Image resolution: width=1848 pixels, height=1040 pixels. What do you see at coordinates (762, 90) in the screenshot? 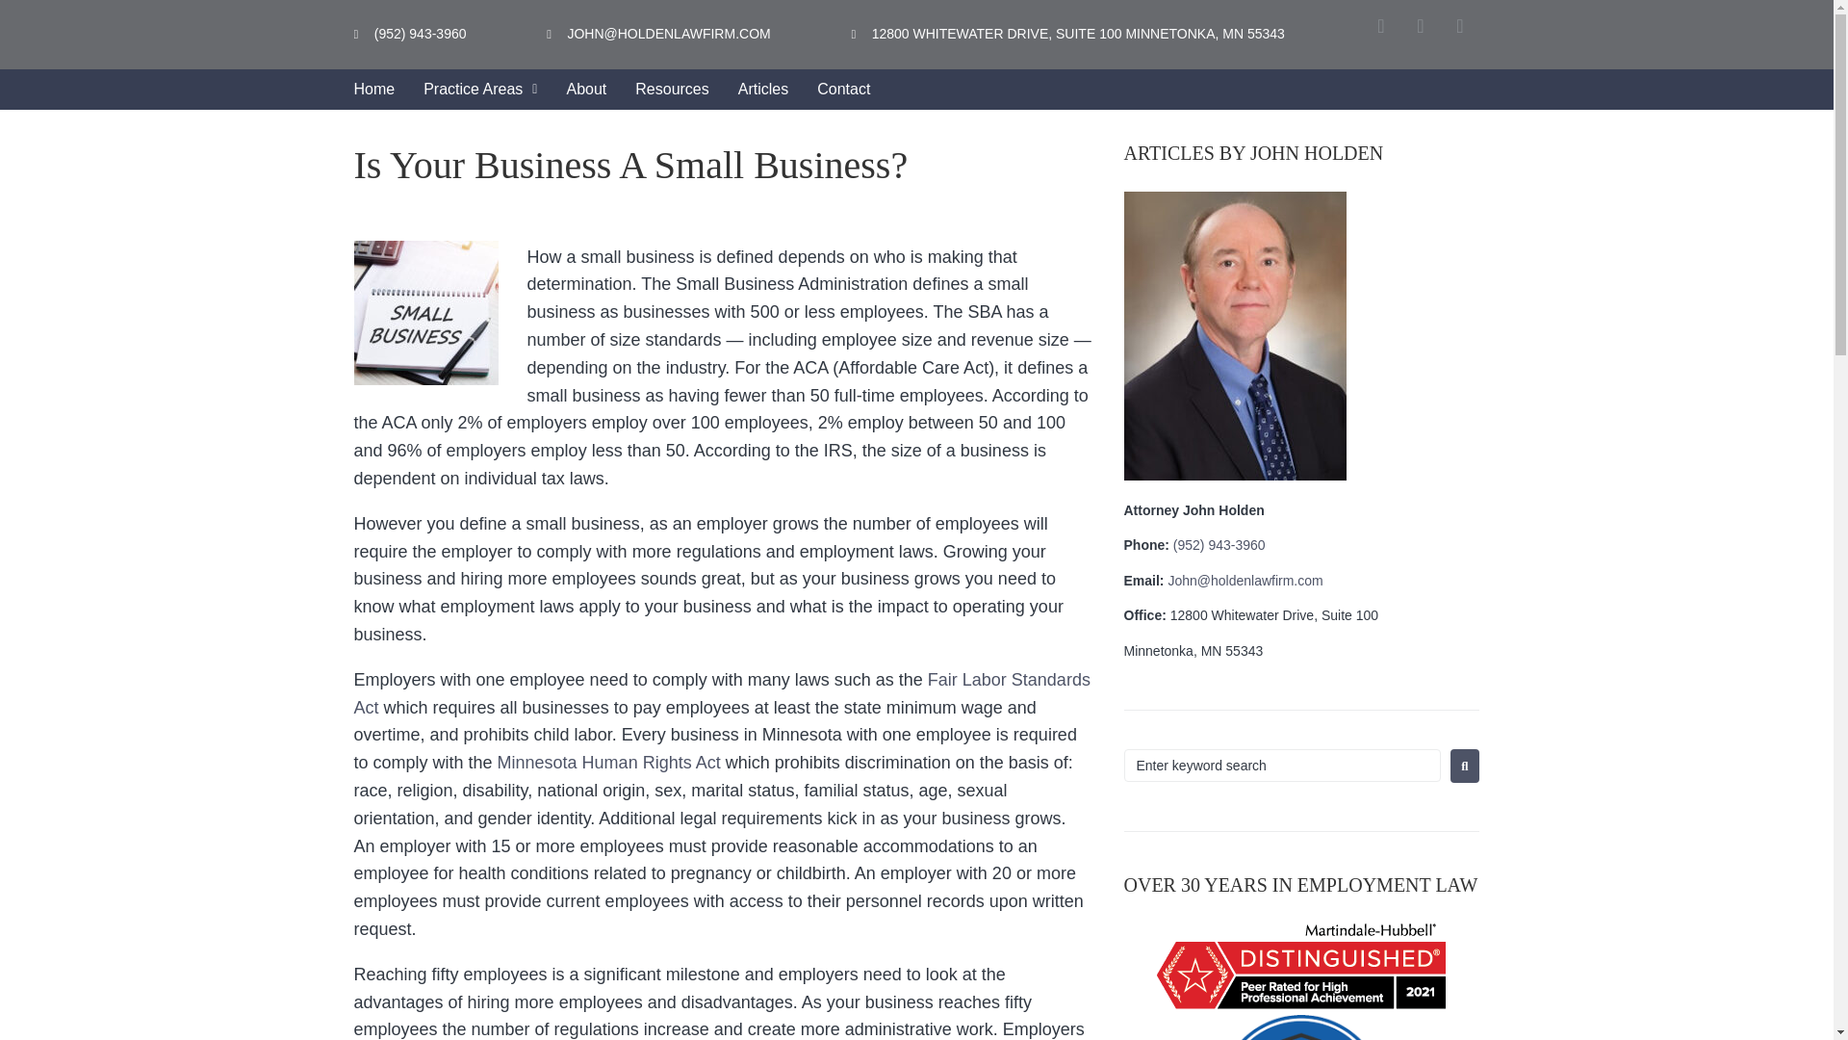
I see `Articles` at bounding box center [762, 90].